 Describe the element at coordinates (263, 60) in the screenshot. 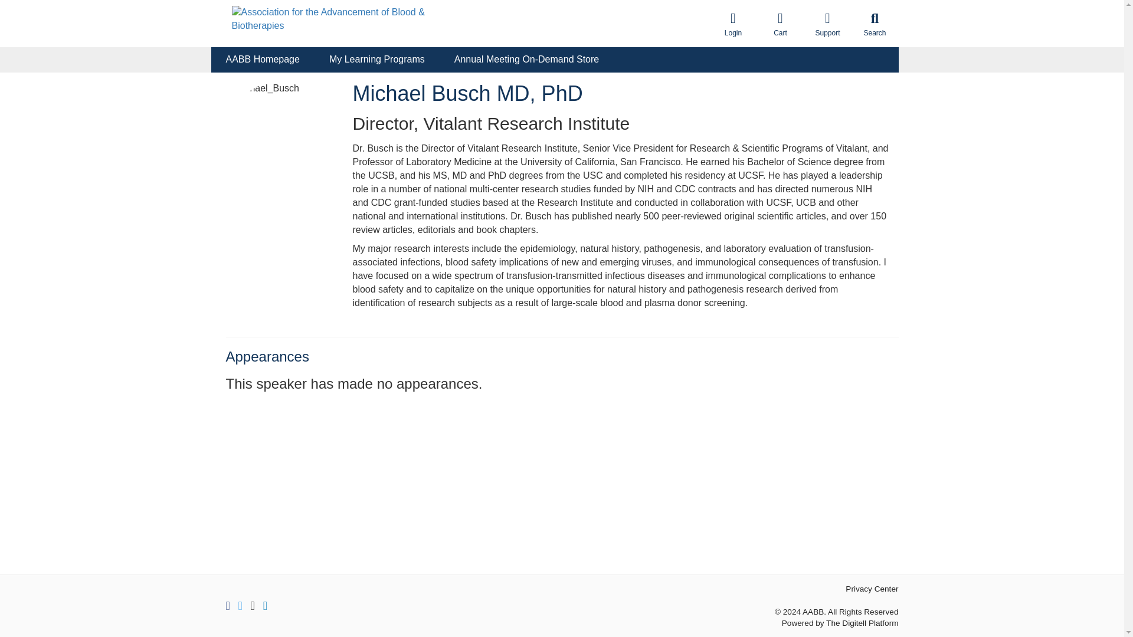

I see `AABB Homepage` at that location.